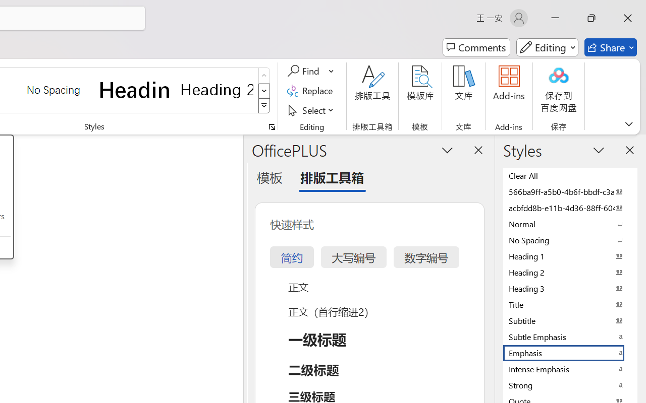 The height and width of the screenshot is (403, 646). What do you see at coordinates (311, 71) in the screenshot?
I see `Find` at bounding box center [311, 71].